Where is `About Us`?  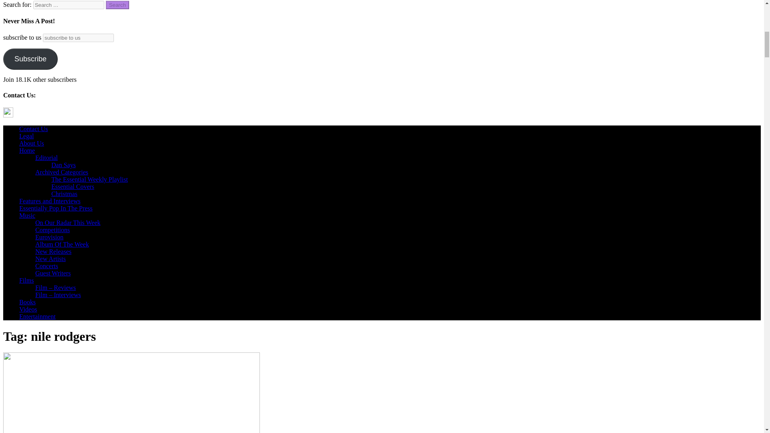
About Us is located at coordinates (31, 143).